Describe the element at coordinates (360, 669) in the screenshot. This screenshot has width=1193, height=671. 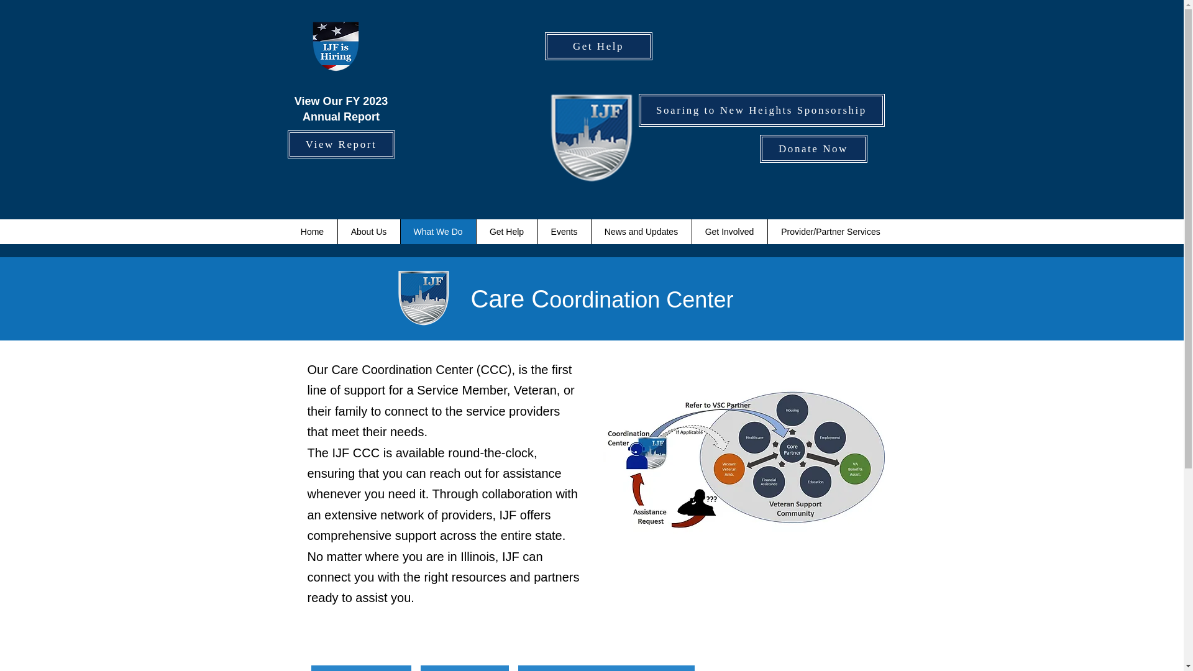
I see `833-INFO-IJF` at that location.